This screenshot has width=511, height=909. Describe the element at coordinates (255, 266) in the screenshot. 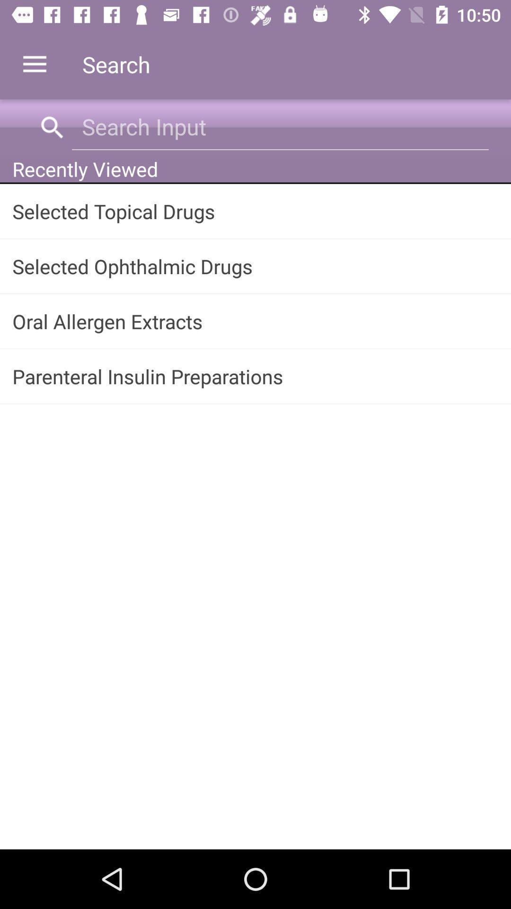

I see `swipe until the selected ophthalmic drugs app` at that location.